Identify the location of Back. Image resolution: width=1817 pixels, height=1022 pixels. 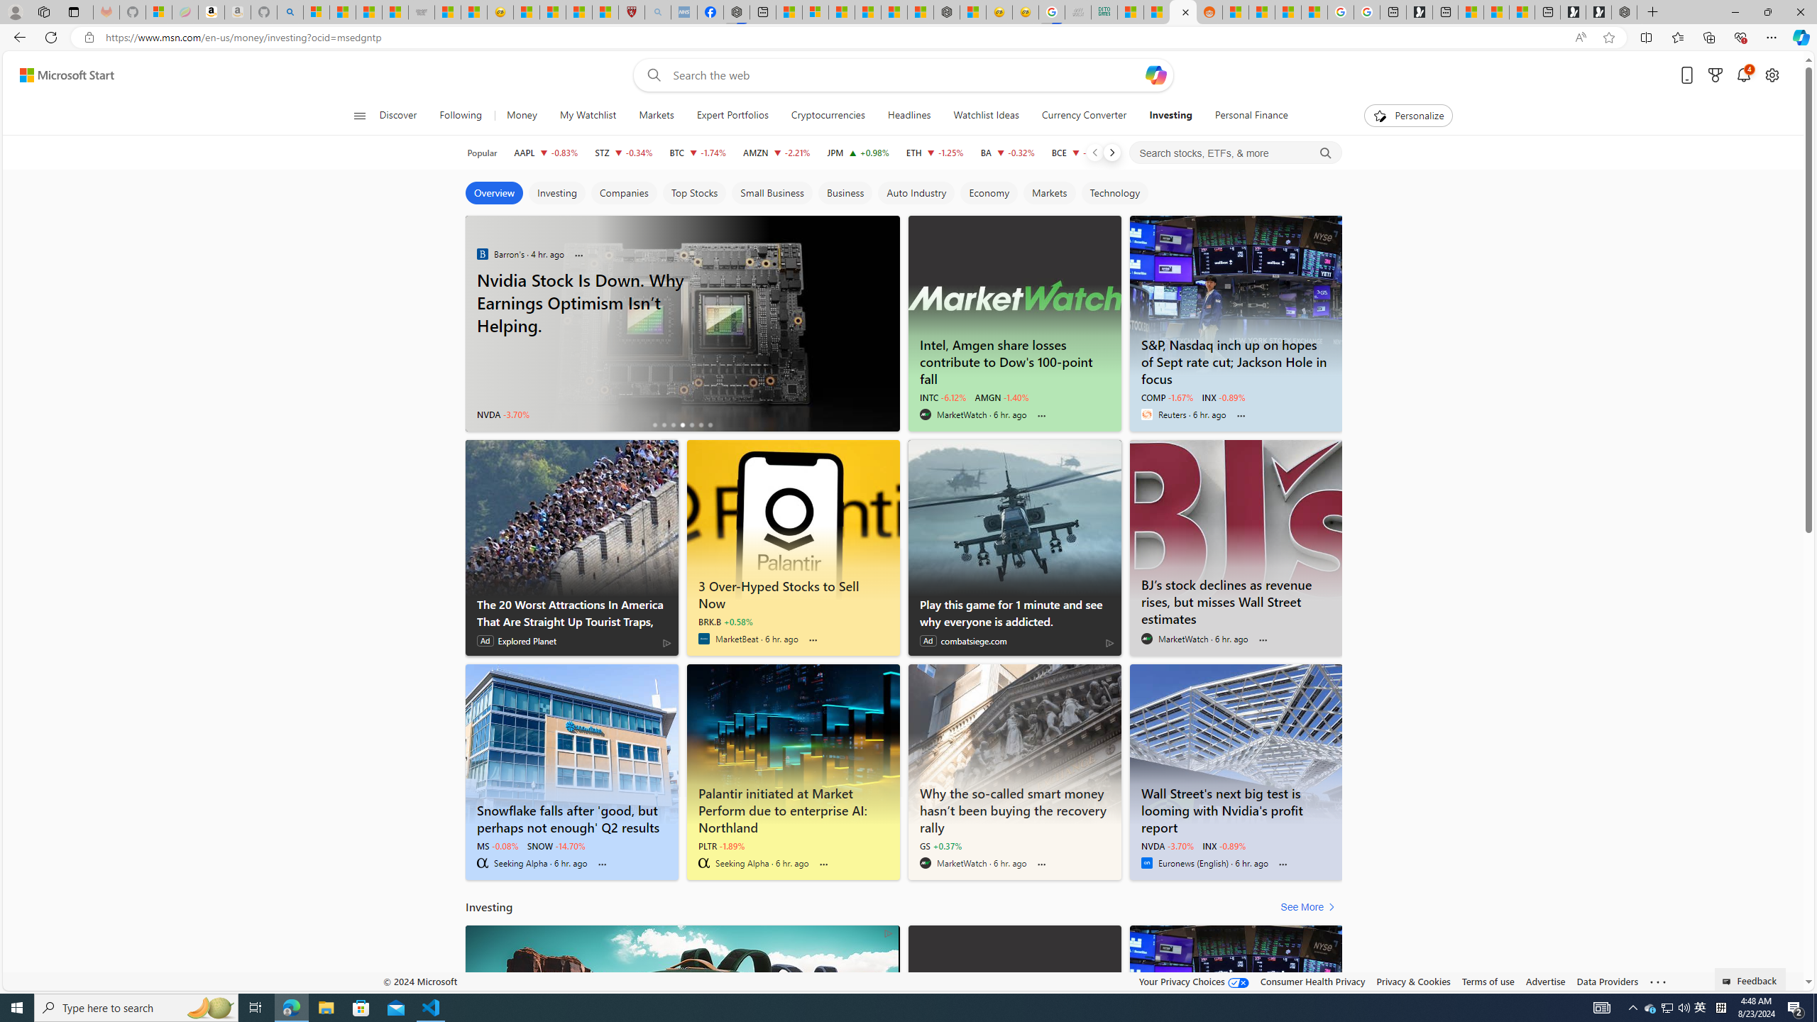
(17, 37).